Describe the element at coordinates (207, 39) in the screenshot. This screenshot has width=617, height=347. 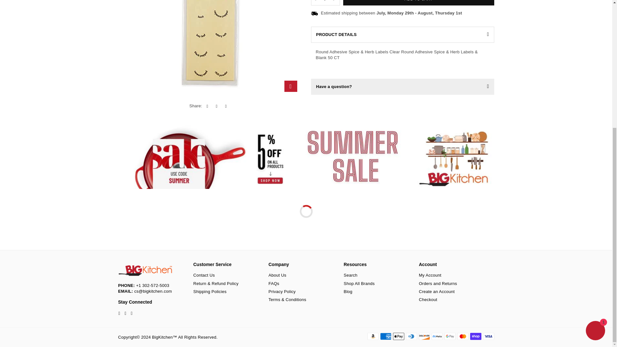
I see `Share on Facebook` at that location.